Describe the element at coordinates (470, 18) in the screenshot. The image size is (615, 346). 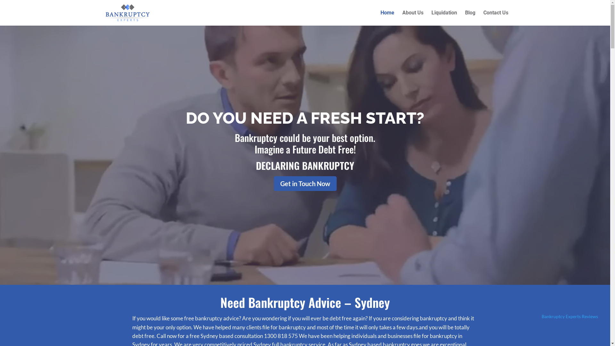
I see `Blog` at that location.